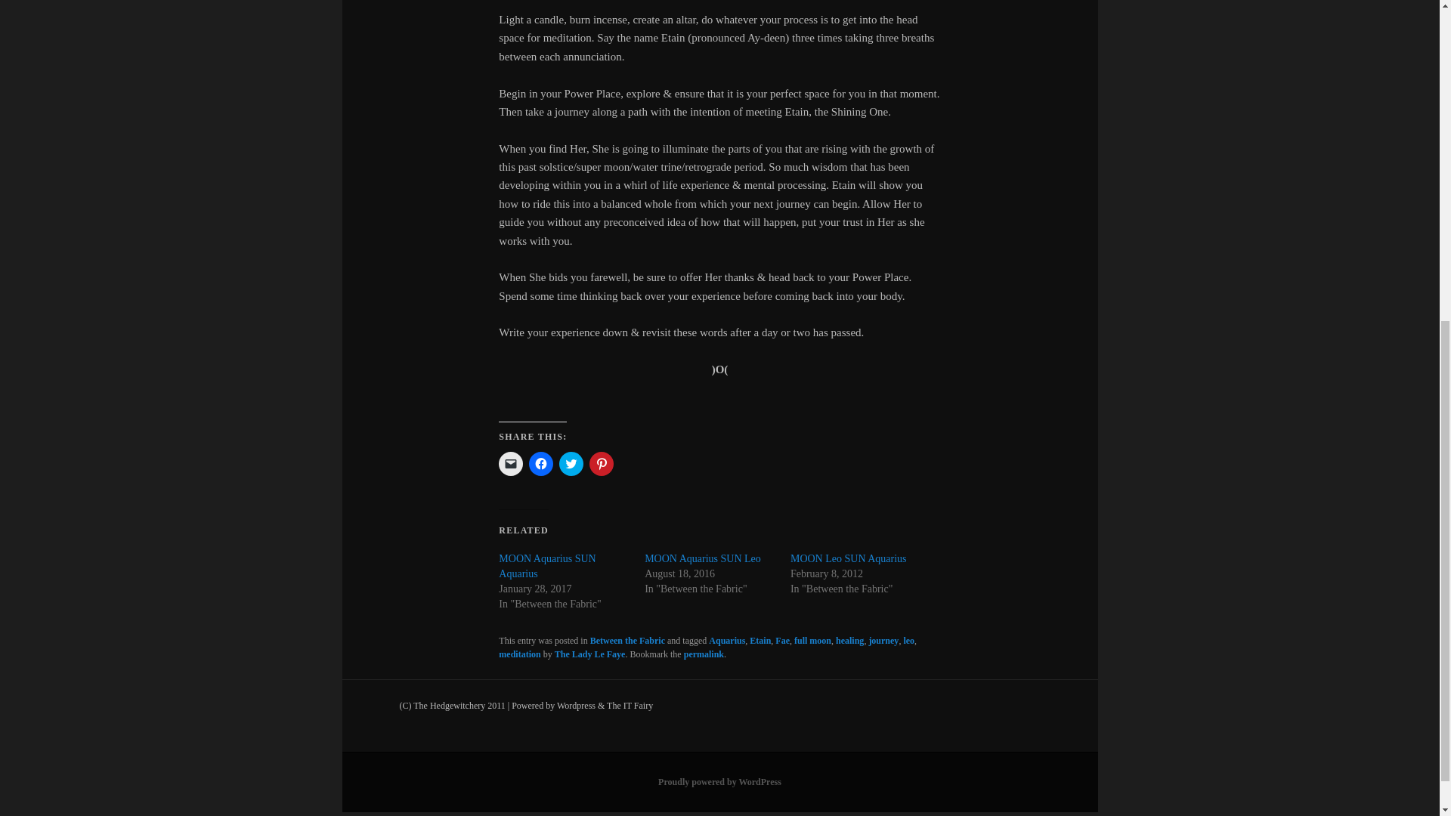 The image size is (1451, 816). Describe the element at coordinates (719, 782) in the screenshot. I see `Semantic Personal Publishing Platform` at that location.